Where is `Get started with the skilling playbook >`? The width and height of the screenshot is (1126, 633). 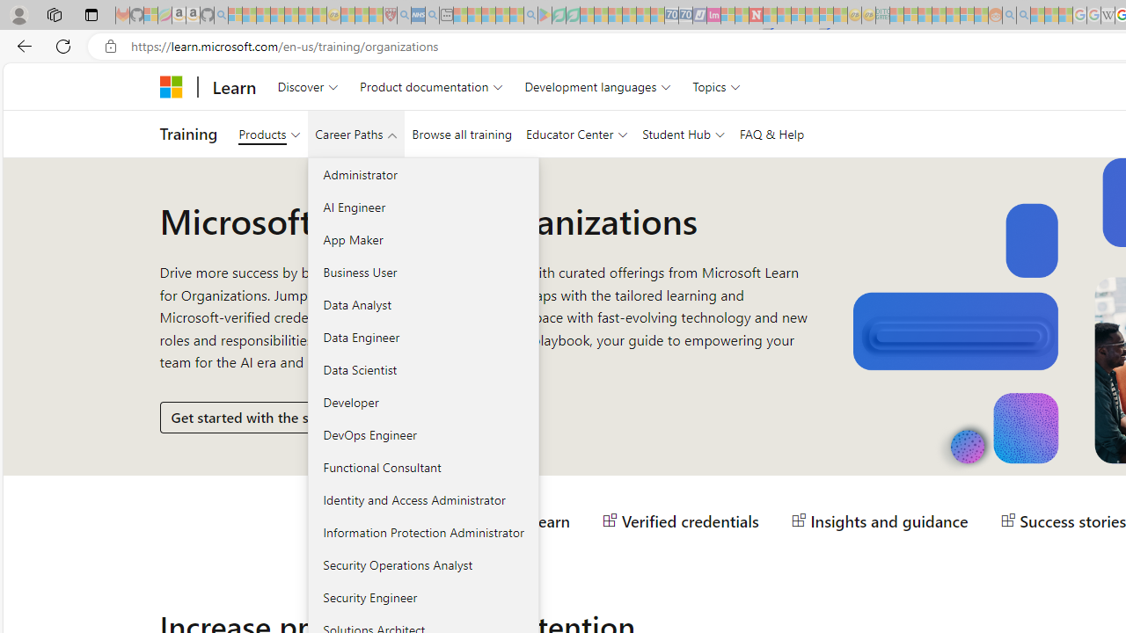
Get started with the skilling playbook > is located at coordinates (297, 417).